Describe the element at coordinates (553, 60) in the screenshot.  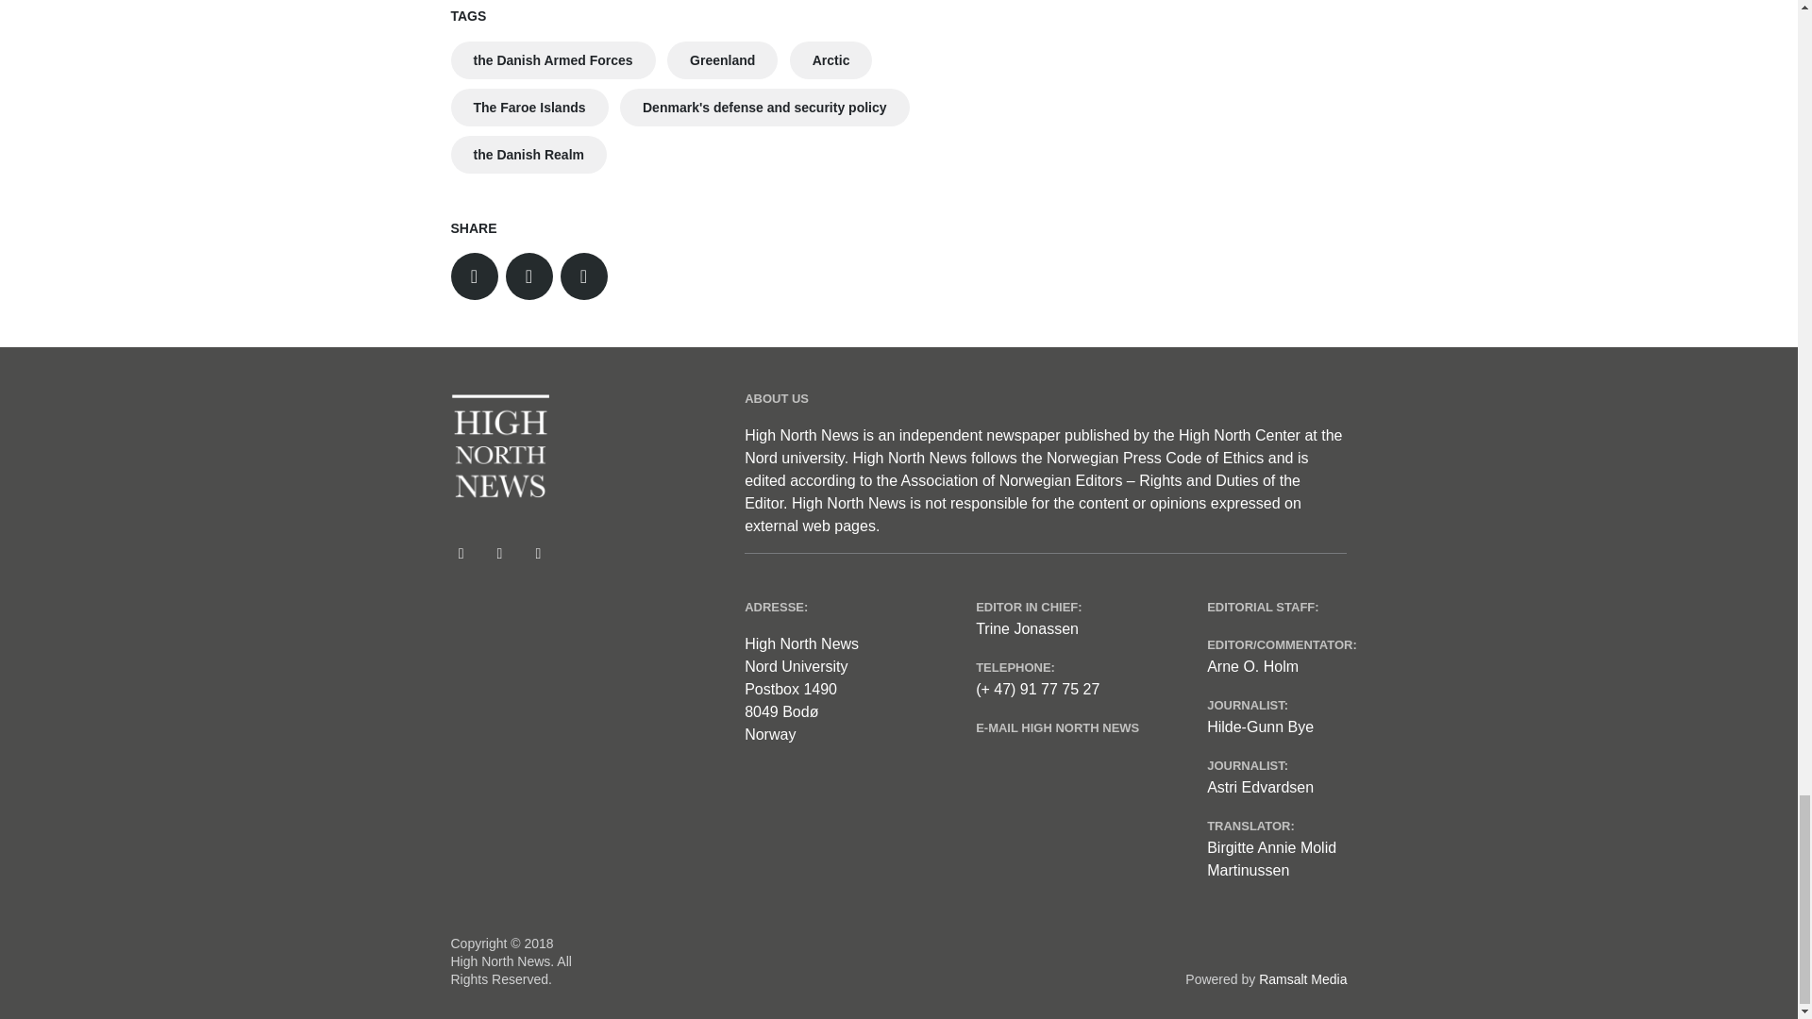
I see `the Danish Armed Forces` at that location.